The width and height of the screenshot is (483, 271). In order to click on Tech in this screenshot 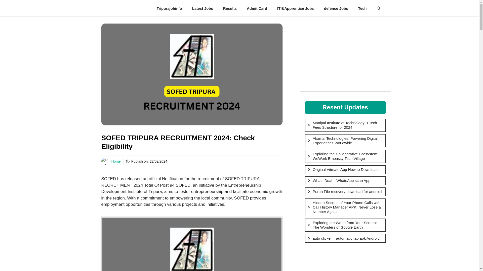, I will do `click(362, 9)`.